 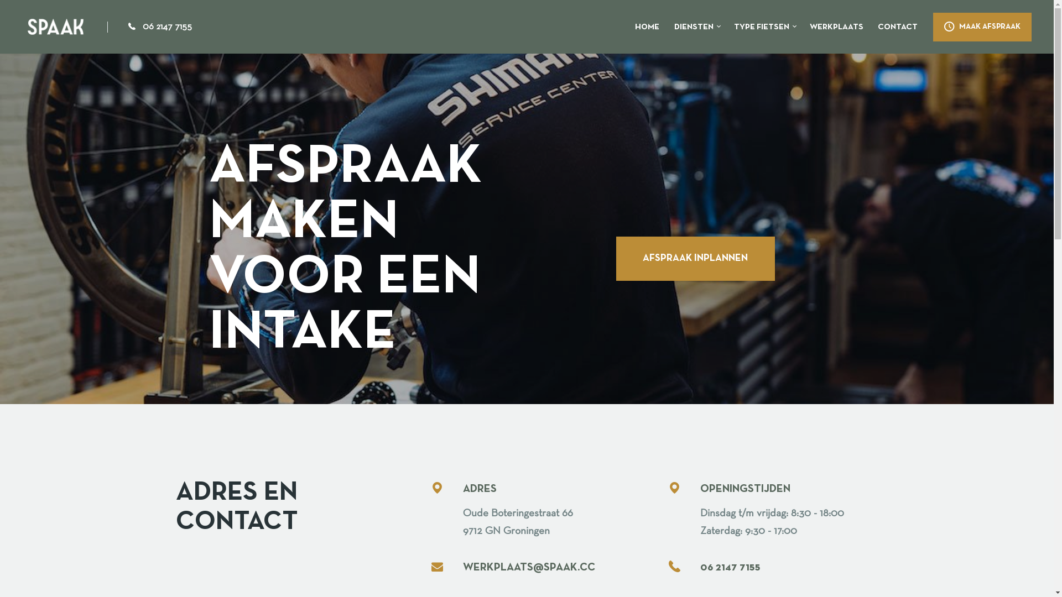 I want to click on CONTACT, so click(x=898, y=27).